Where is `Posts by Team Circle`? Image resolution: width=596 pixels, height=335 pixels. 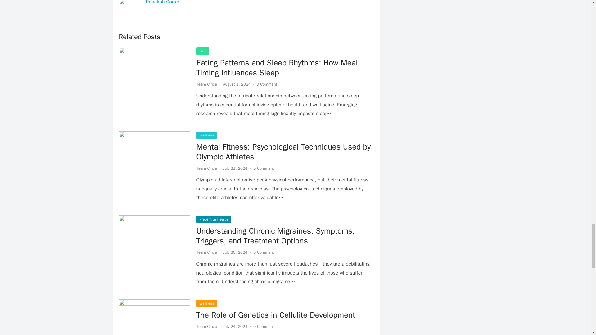 Posts by Team Circle is located at coordinates (206, 168).